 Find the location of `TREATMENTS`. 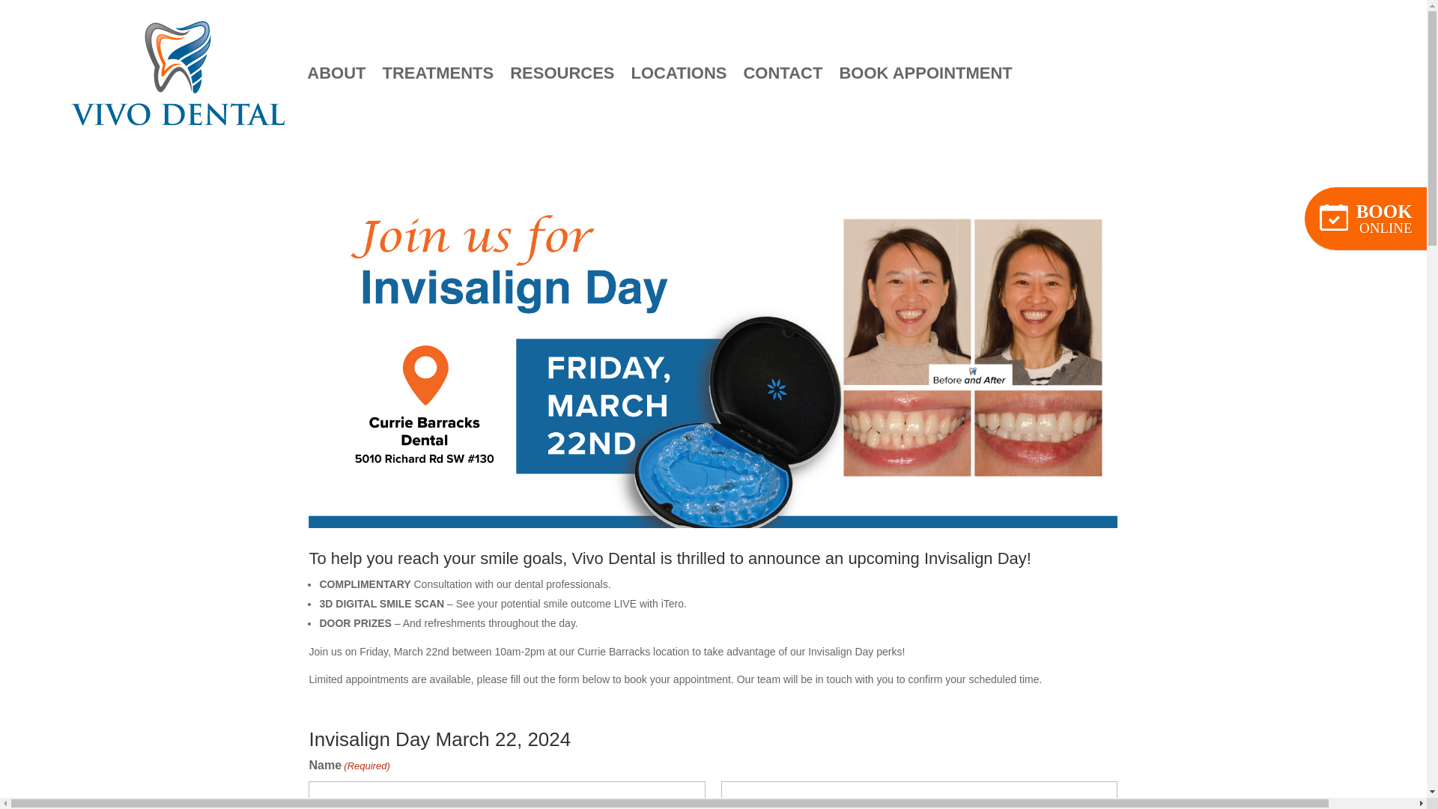

TREATMENTS is located at coordinates (437, 72).